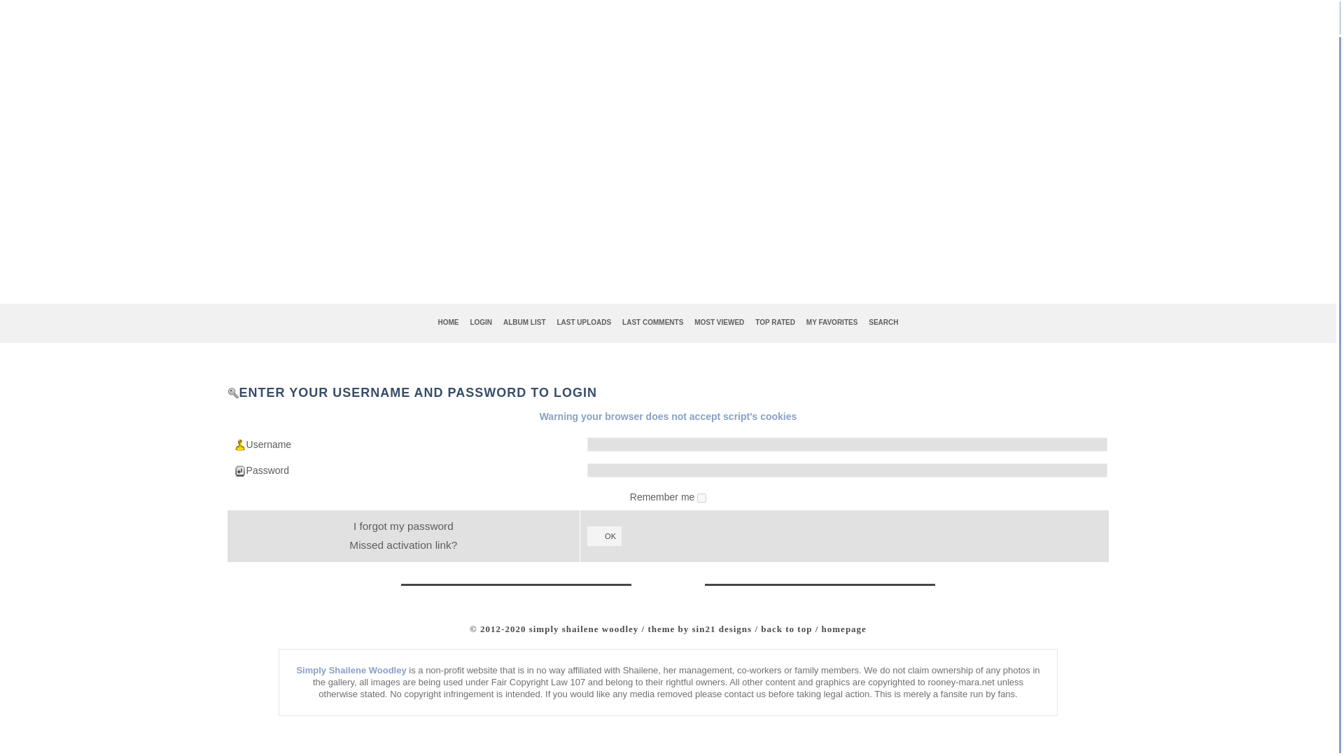  Describe the element at coordinates (776, 322) in the screenshot. I see `TOP RATED` at that location.